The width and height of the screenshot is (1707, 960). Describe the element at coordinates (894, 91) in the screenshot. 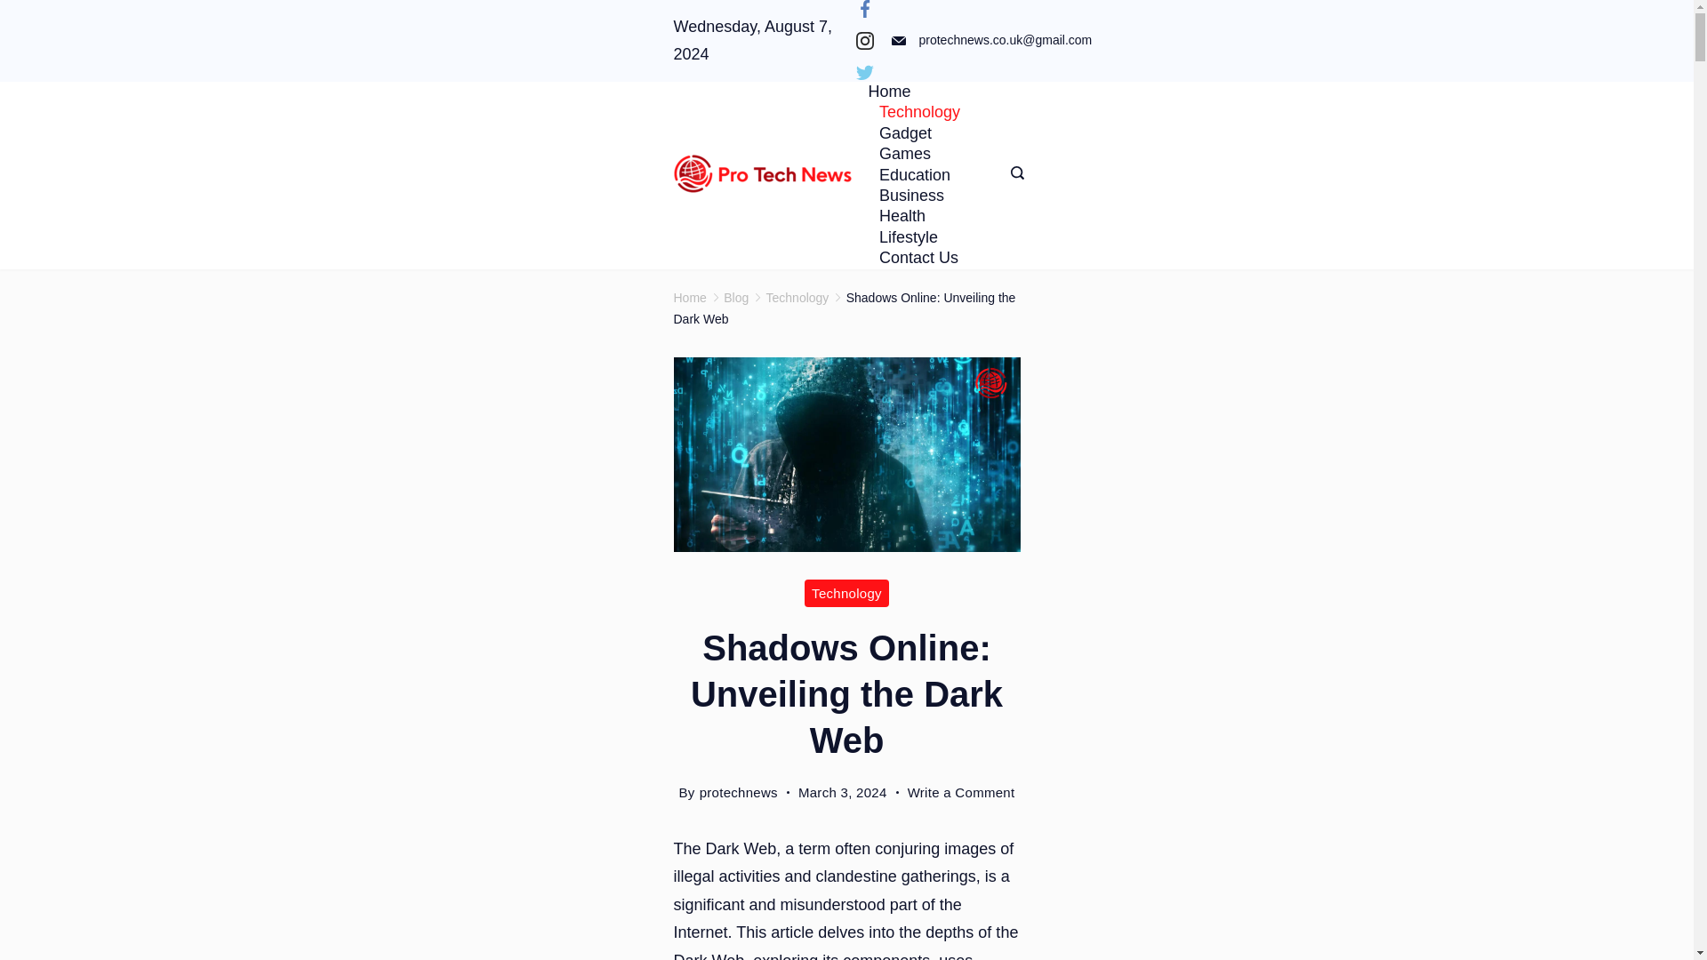

I see `Home` at that location.